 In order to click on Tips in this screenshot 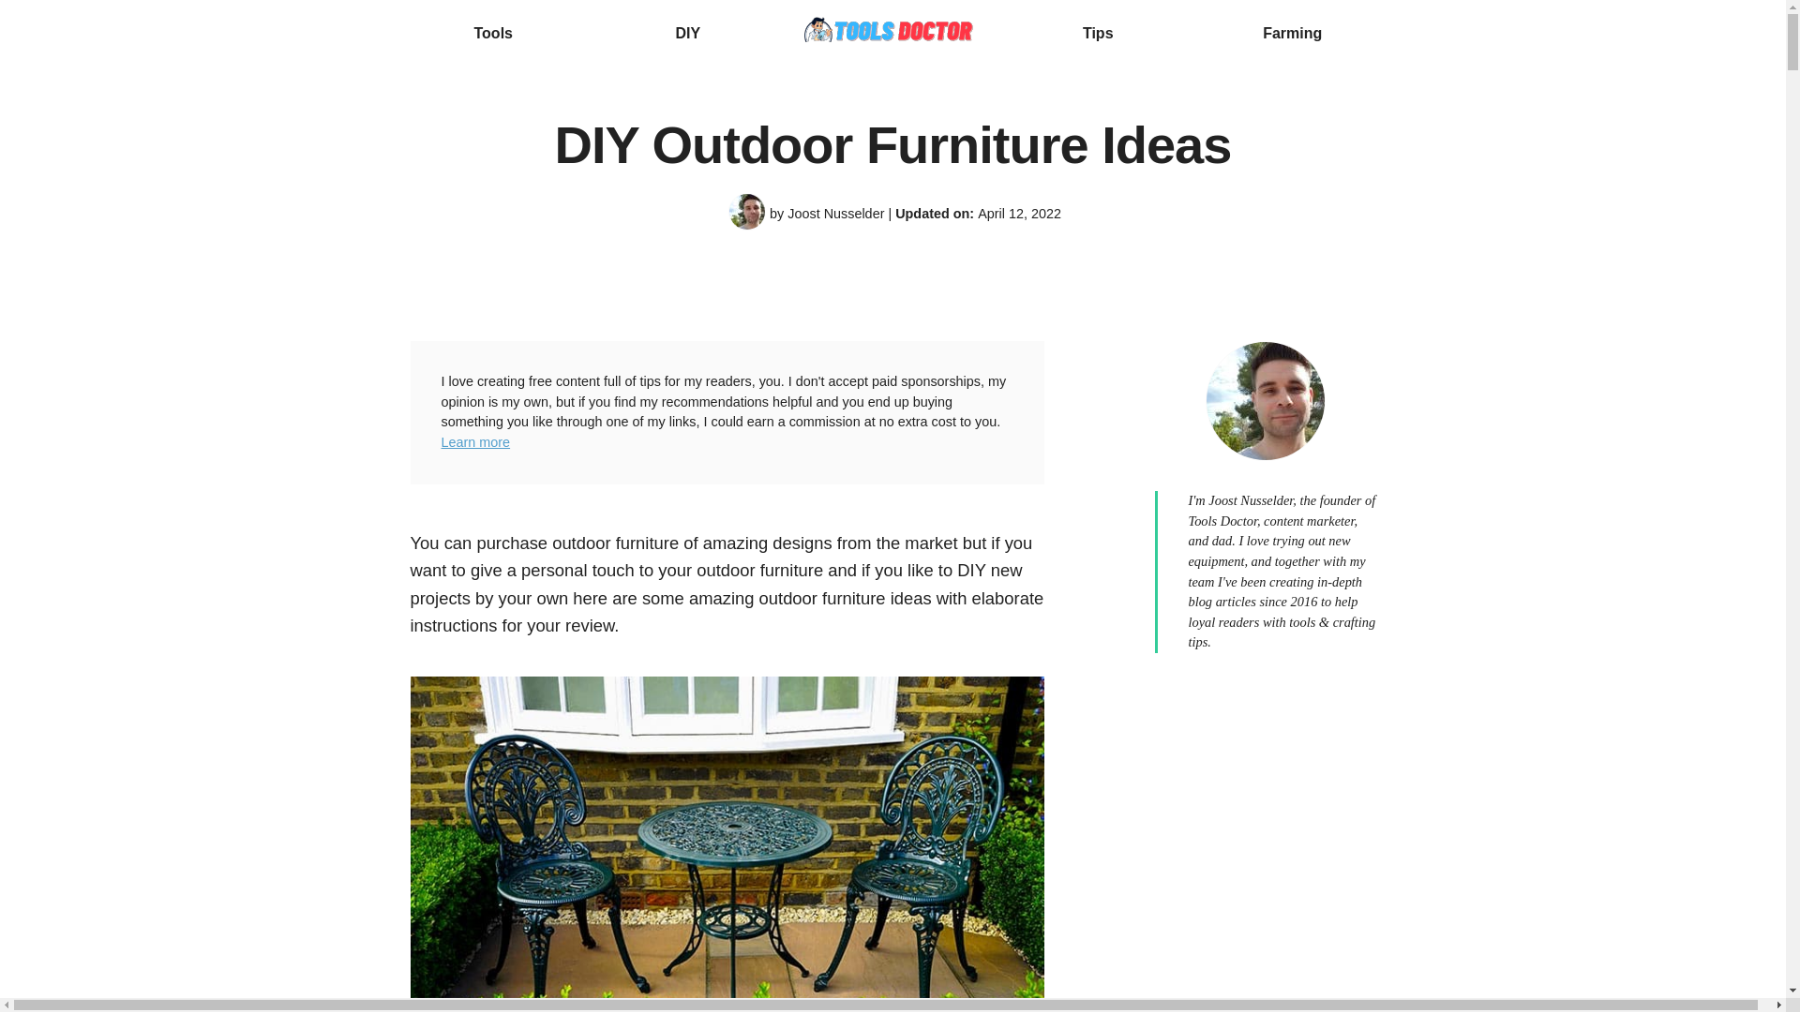, I will do `click(1099, 34)`.